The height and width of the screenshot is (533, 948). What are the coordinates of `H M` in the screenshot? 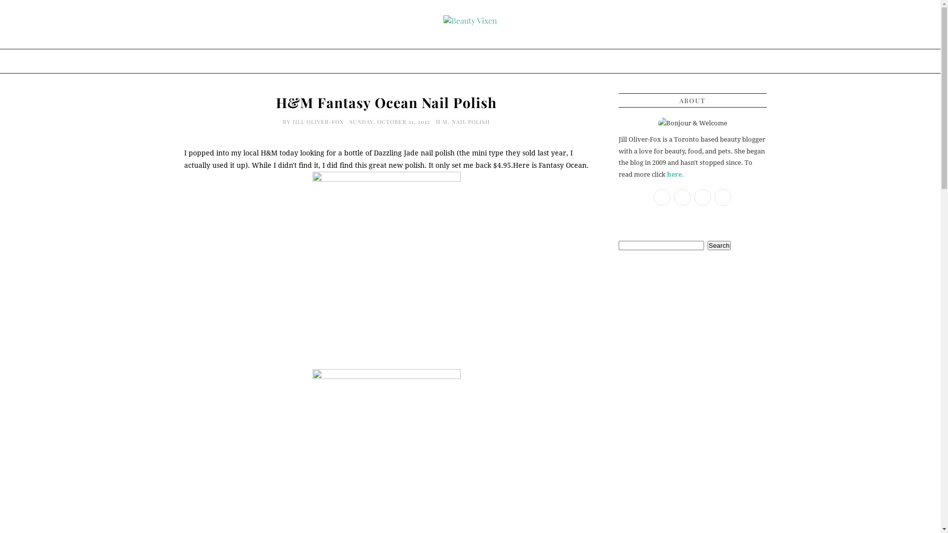 It's located at (442, 121).